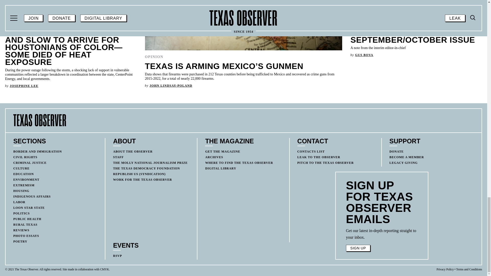 The width and height of the screenshot is (491, 276). What do you see at coordinates (364, 55) in the screenshot?
I see `Post by Gus Bova` at bounding box center [364, 55].